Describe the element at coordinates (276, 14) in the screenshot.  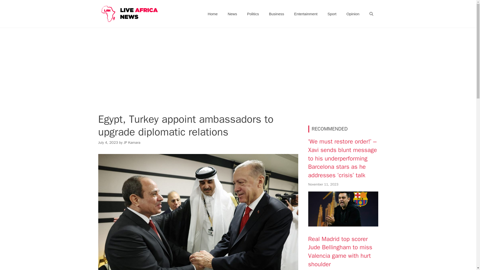
I see `Business` at that location.